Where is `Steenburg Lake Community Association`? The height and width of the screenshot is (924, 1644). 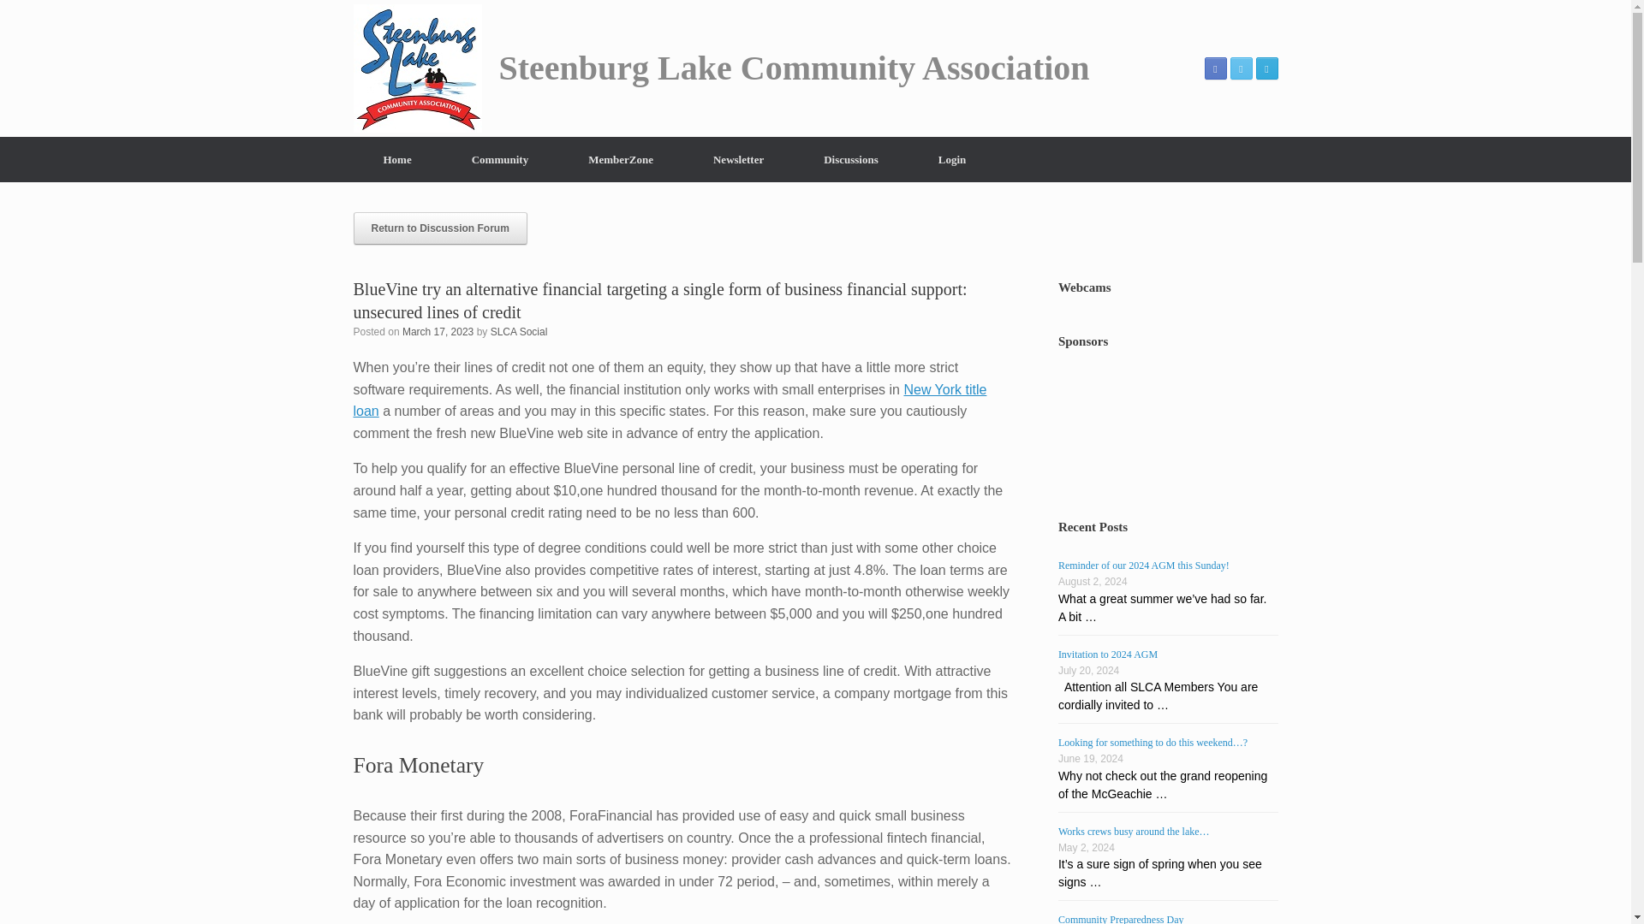 Steenburg Lake Community Association is located at coordinates (721, 68).